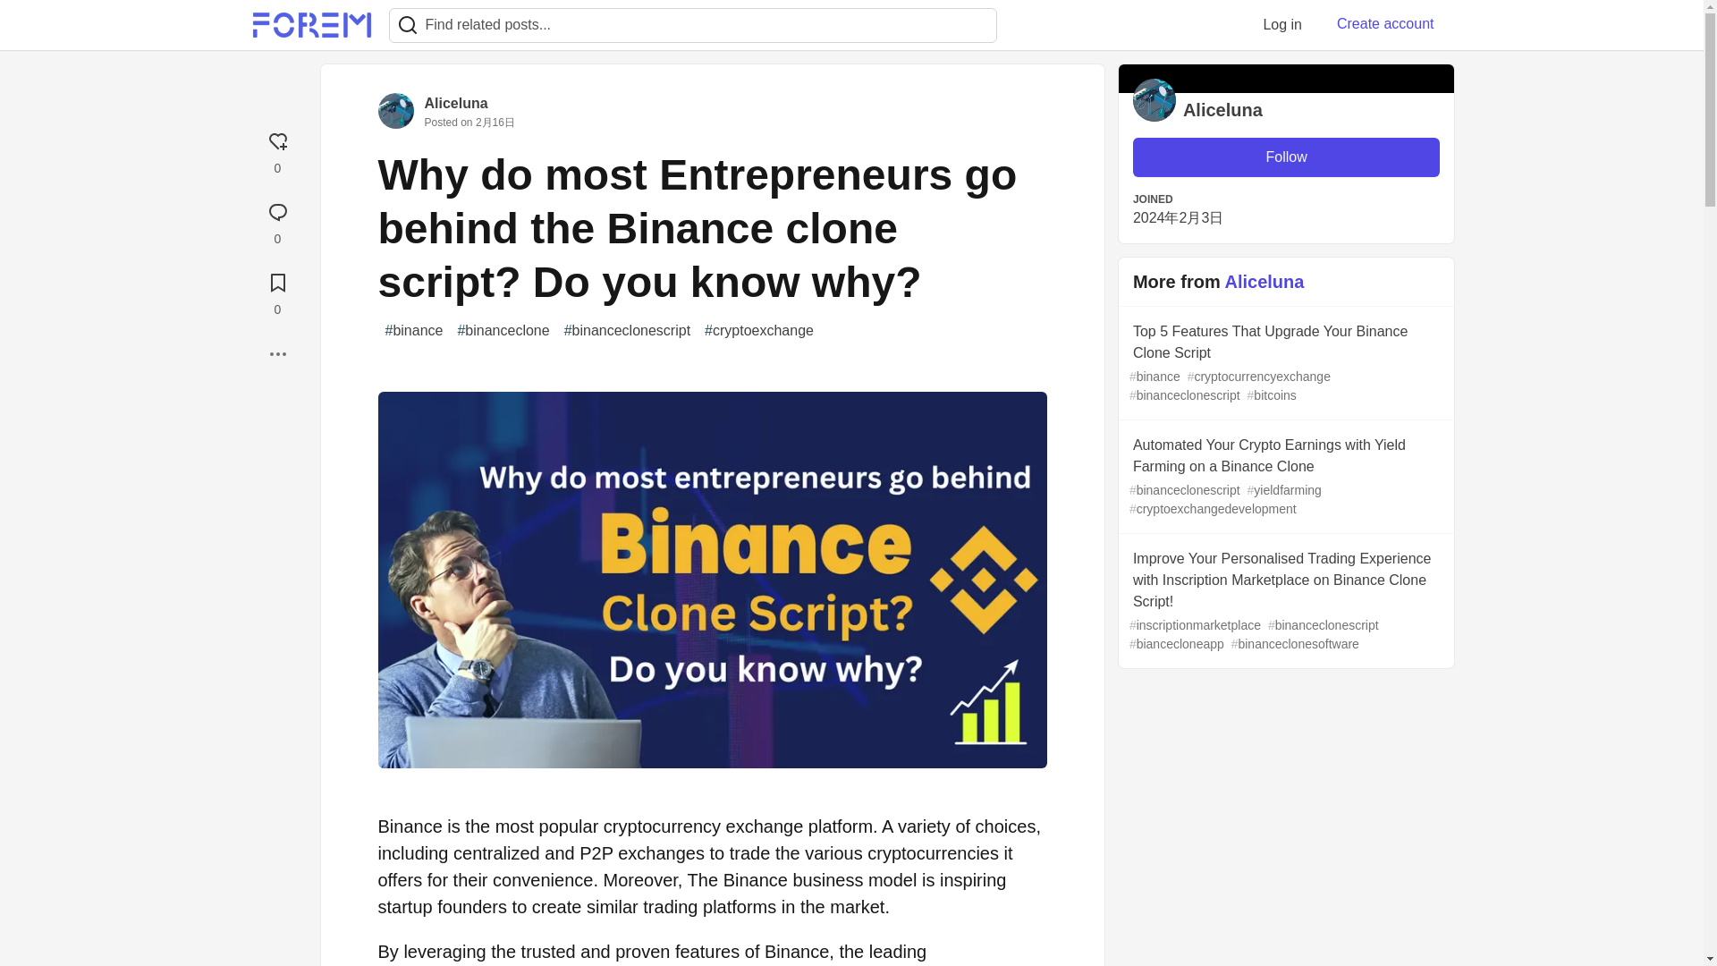 Image resolution: width=1717 pixels, height=966 pixels. I want to click on 0, so click(277, 221).